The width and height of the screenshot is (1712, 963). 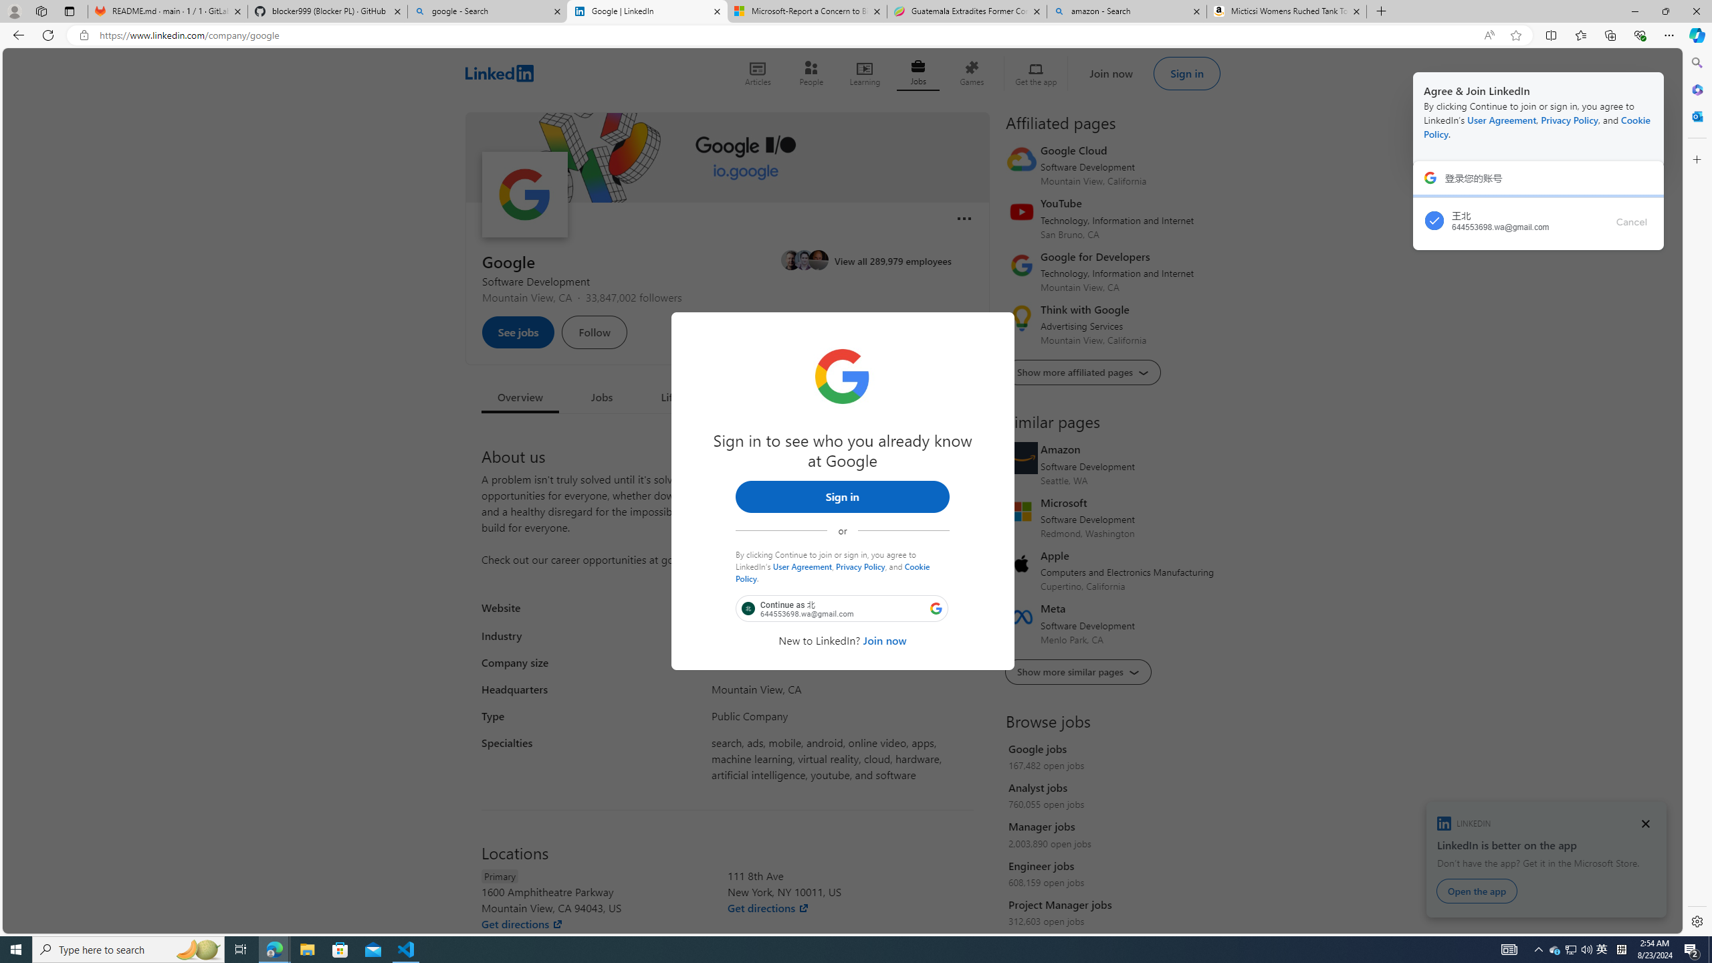 I want to click on Join now, so click(x=885, y=639).